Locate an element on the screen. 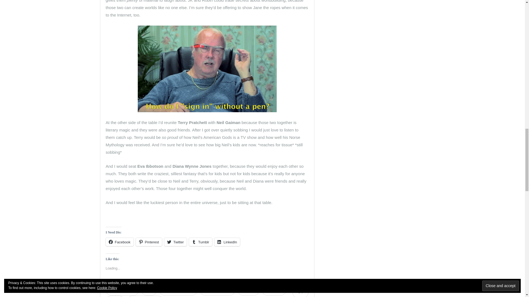 The image size is (529, 297). Tumblr is located at coordinates (200, 242).